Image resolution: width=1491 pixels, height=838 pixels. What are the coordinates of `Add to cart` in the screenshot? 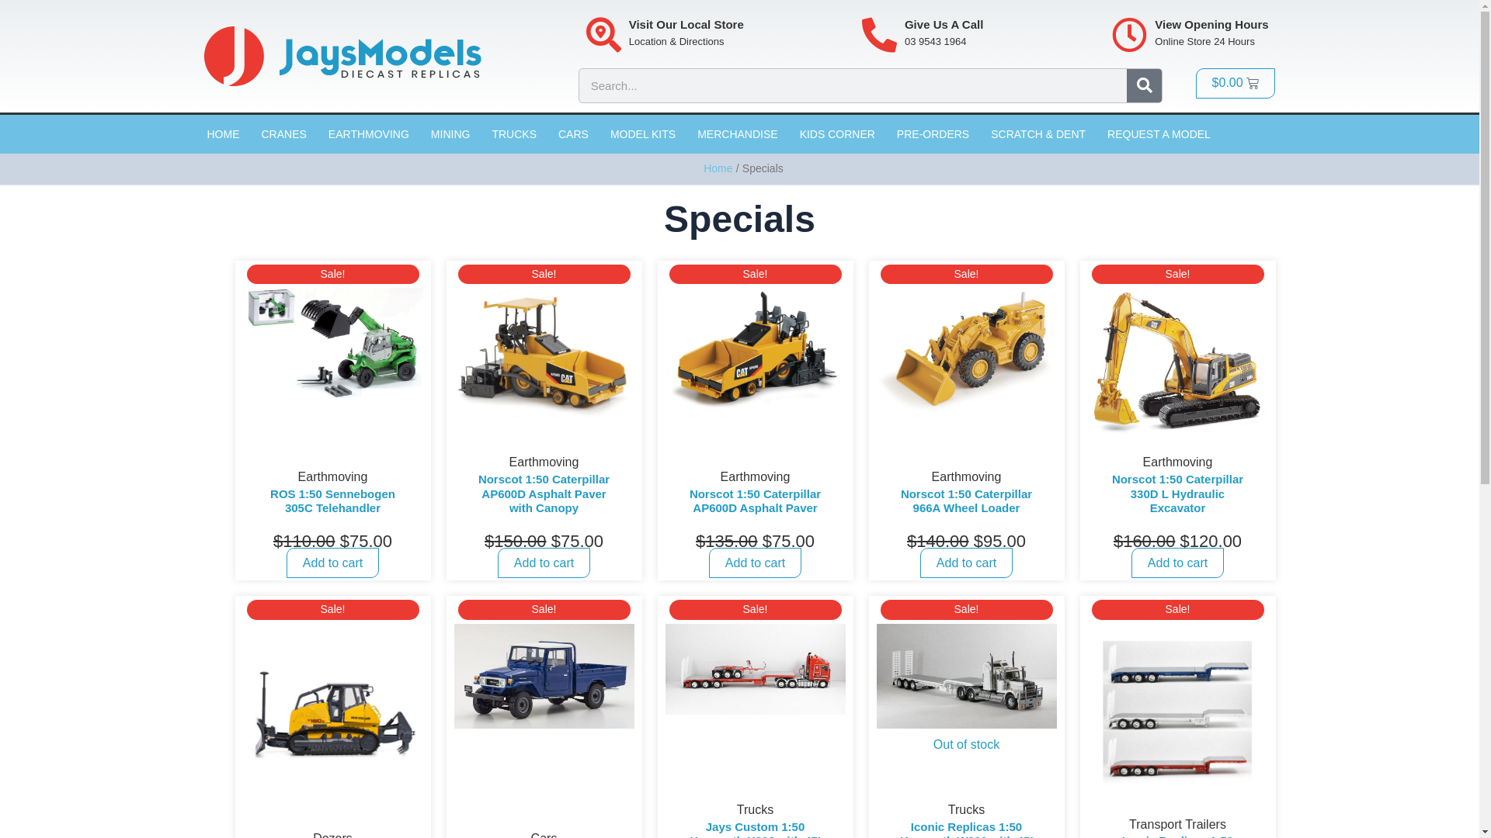 It's located at (544, 563).